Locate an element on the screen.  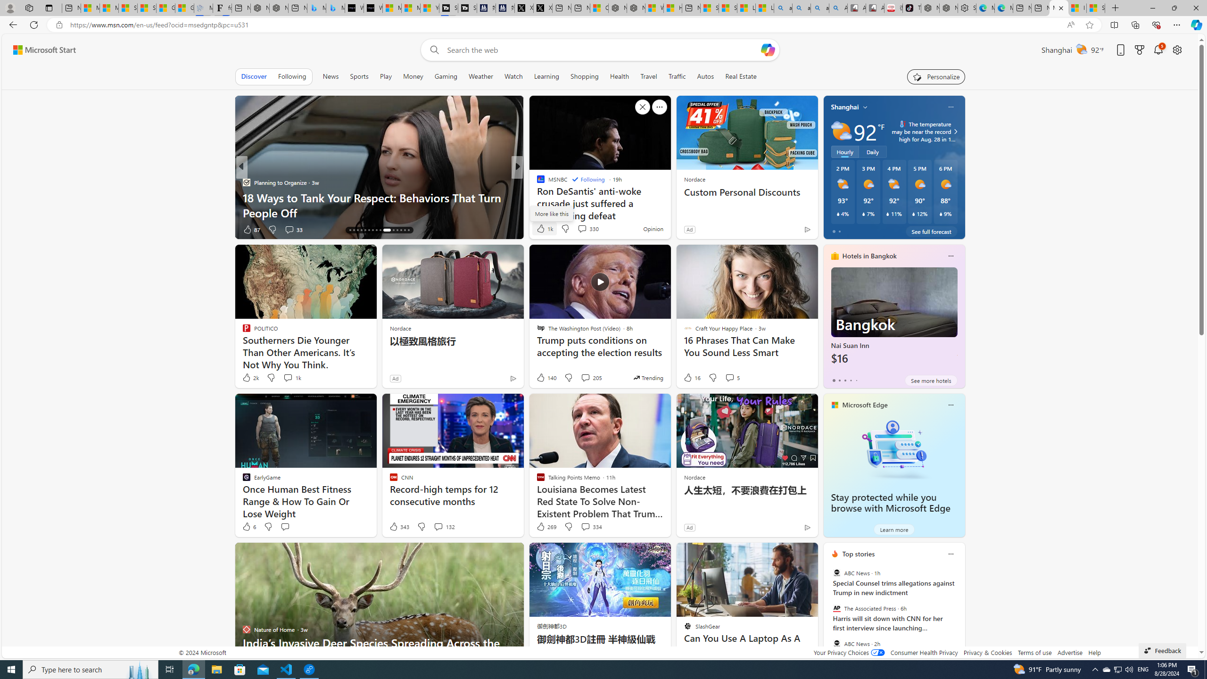
Amazon Echo Robot - Search Images is located at coordinates (838, 8).